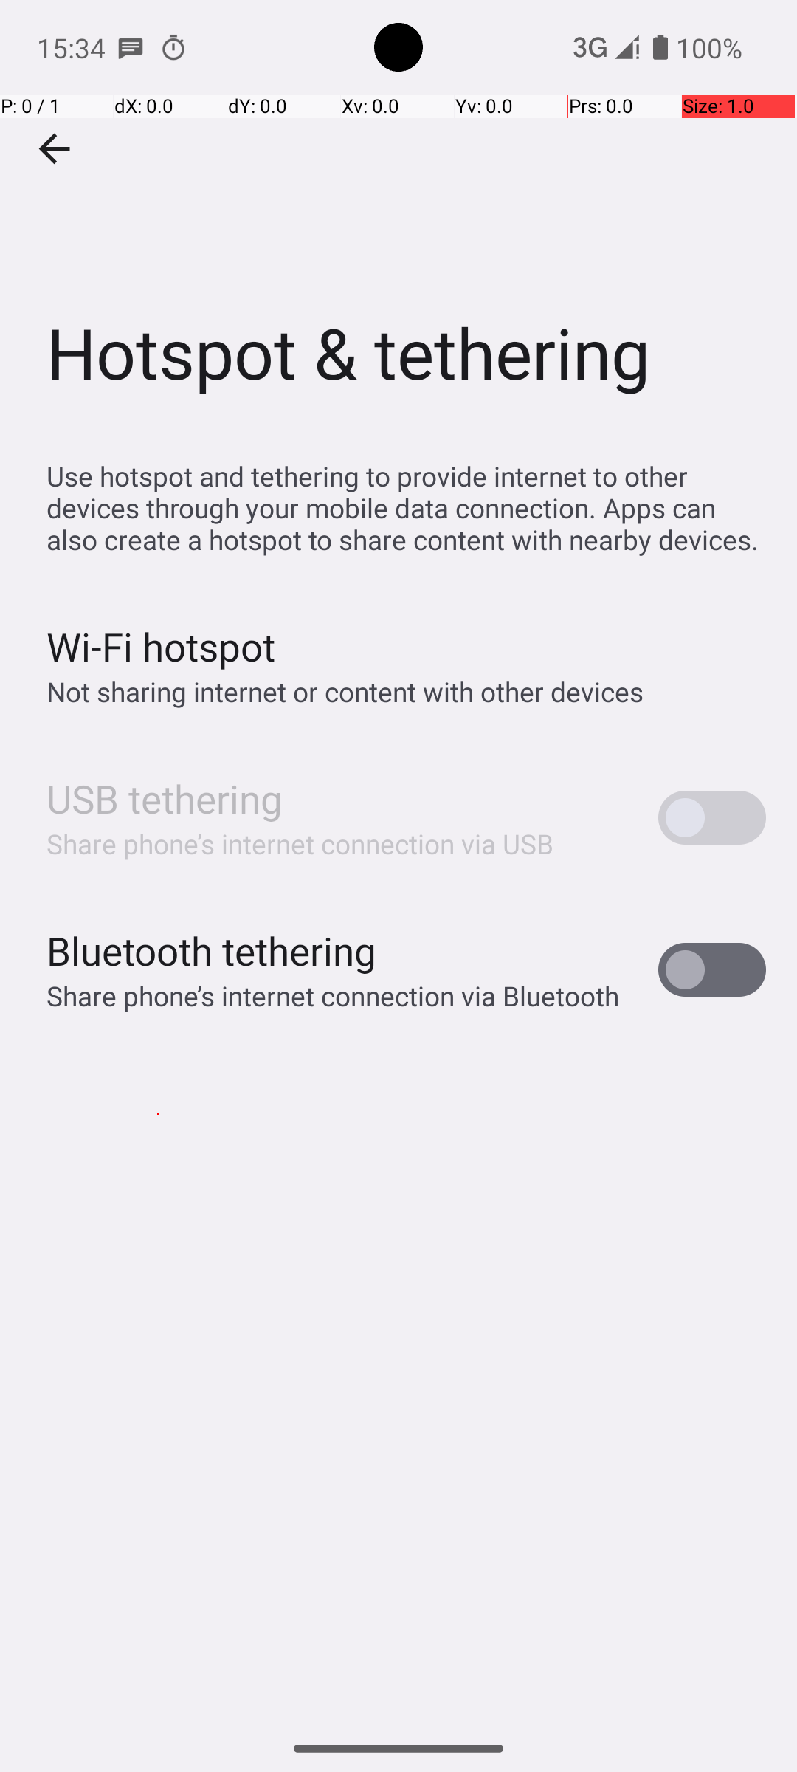 Image resolution: width=797 pixels, height=1772 pixels. I want to click on Wi‑Fi hotspot, so click(161, 647).